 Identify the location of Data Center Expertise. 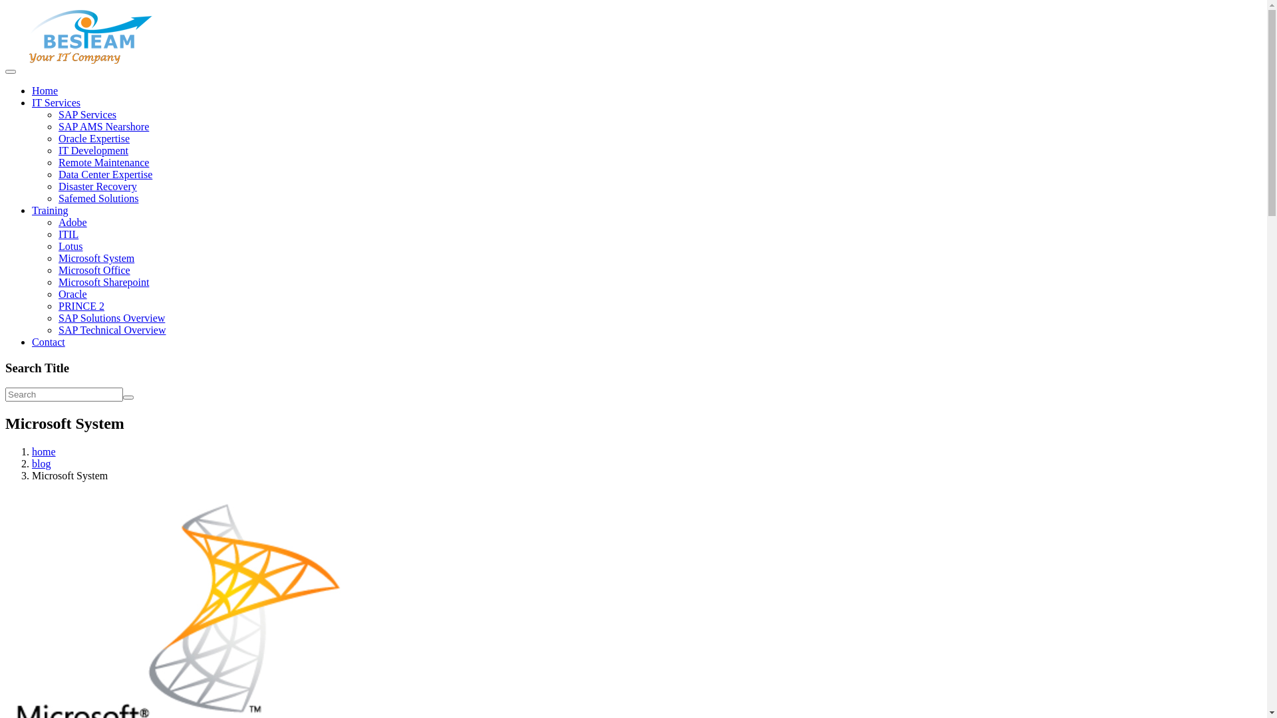
(105, 174).